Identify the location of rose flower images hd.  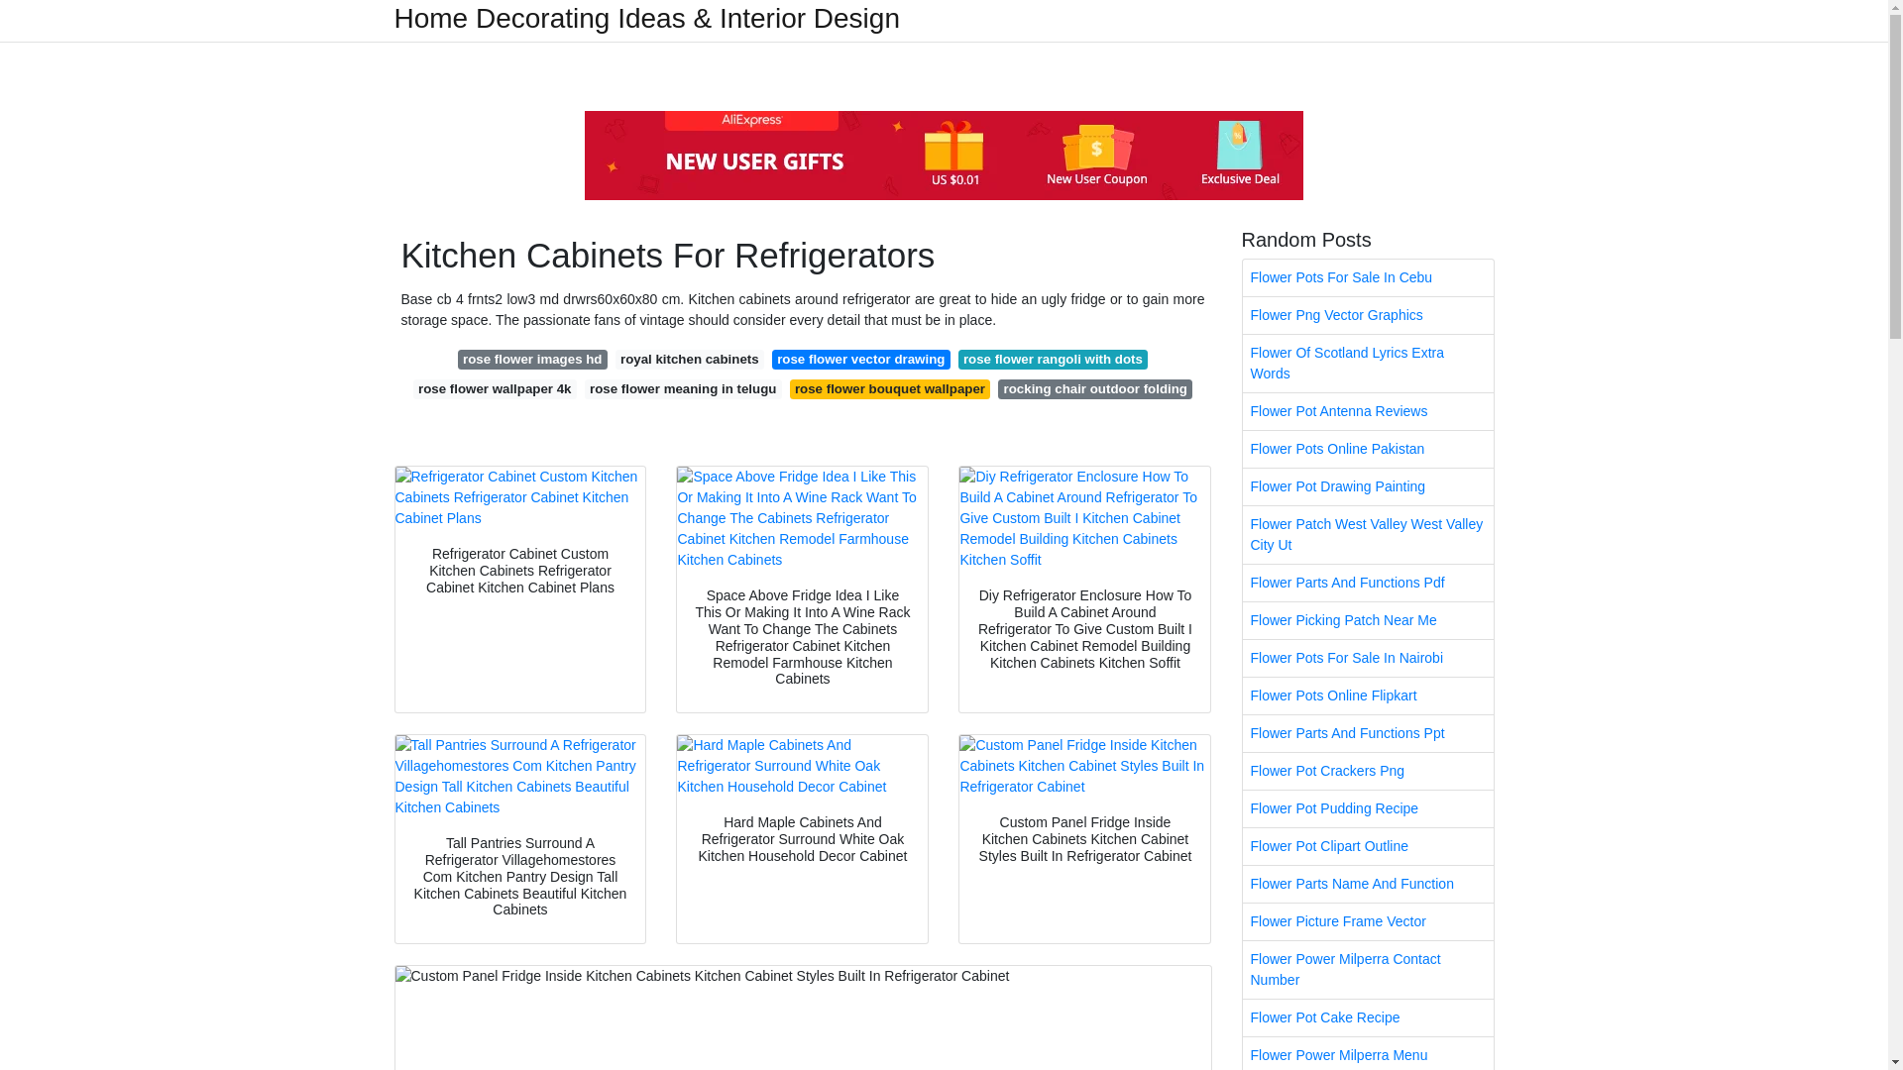
(532, 359).